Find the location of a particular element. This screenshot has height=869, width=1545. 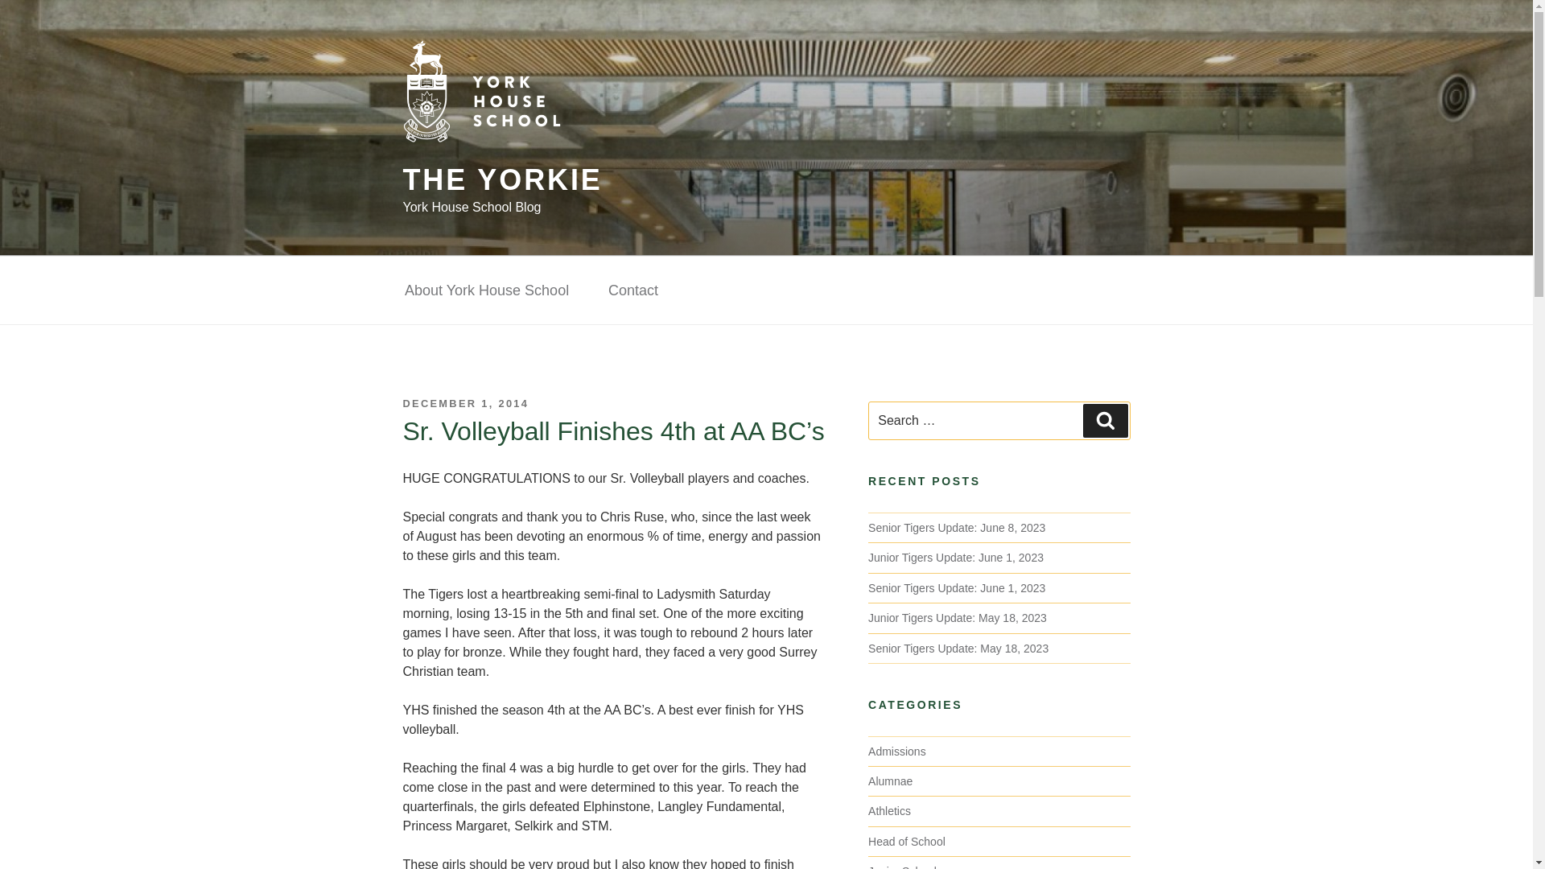

Admissions is located at coordinates (896, 751).